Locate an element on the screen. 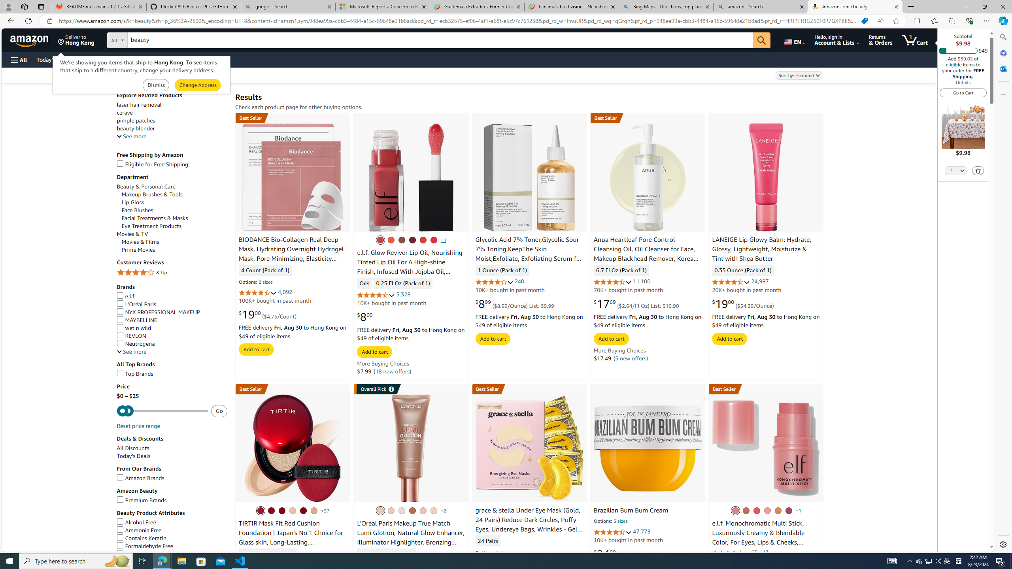 Image resolution: width=1012 pixels, height=569 pixels. Bronzed Cherry is located at coordinates (746, 511).